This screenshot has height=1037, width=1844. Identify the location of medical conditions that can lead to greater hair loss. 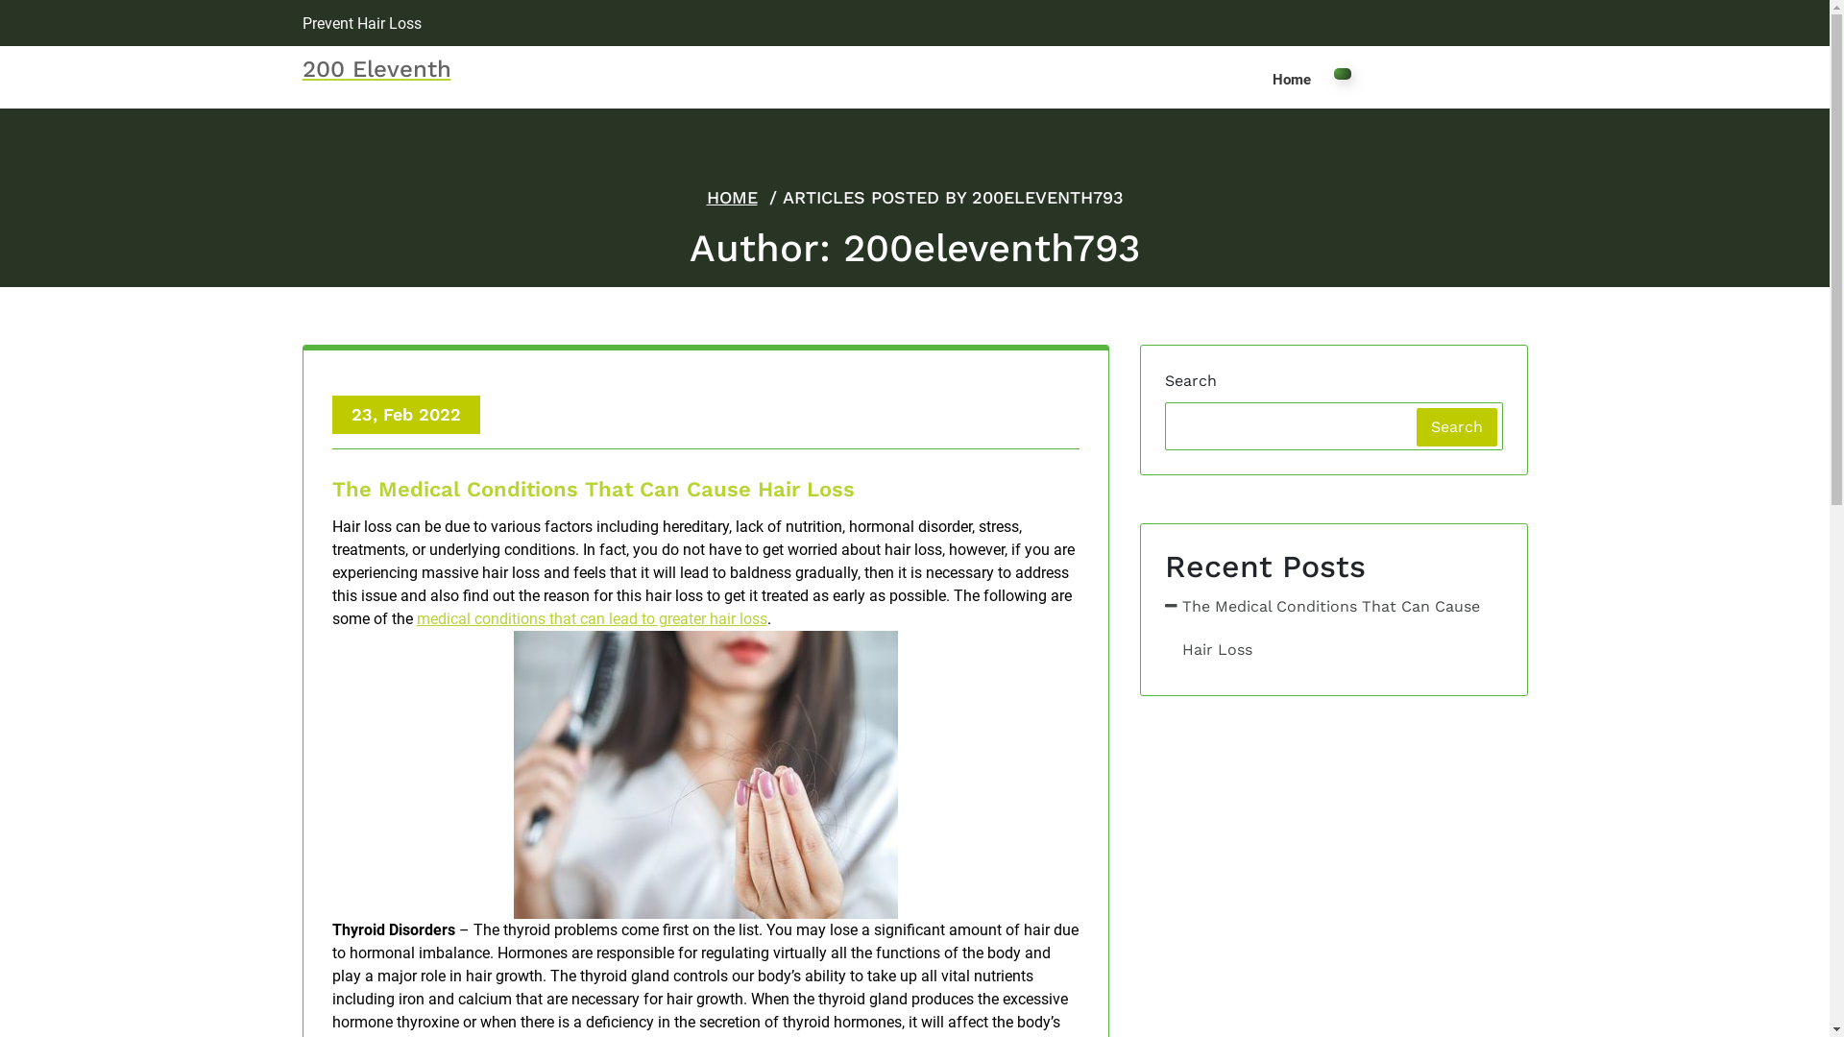
(592, 618).